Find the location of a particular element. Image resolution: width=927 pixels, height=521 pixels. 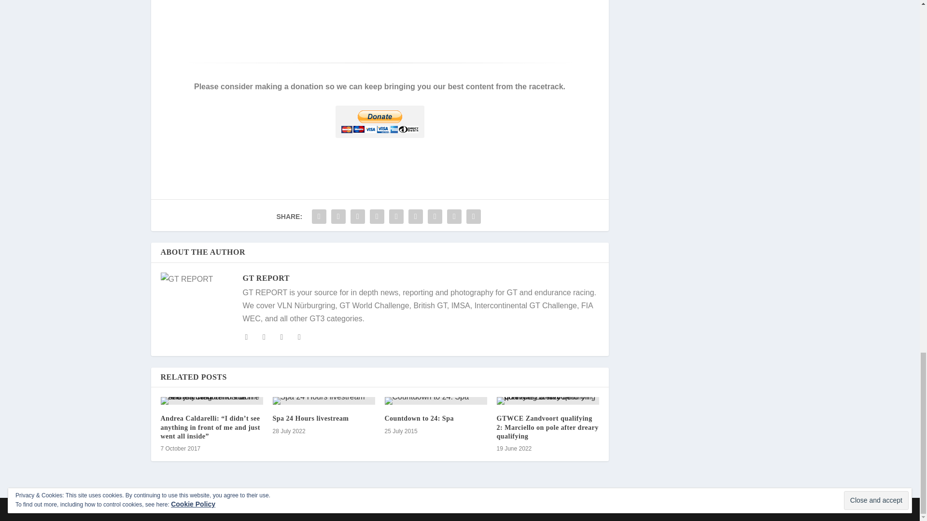

Spa 24 Hours livestream is located at coordinates (323, 400).